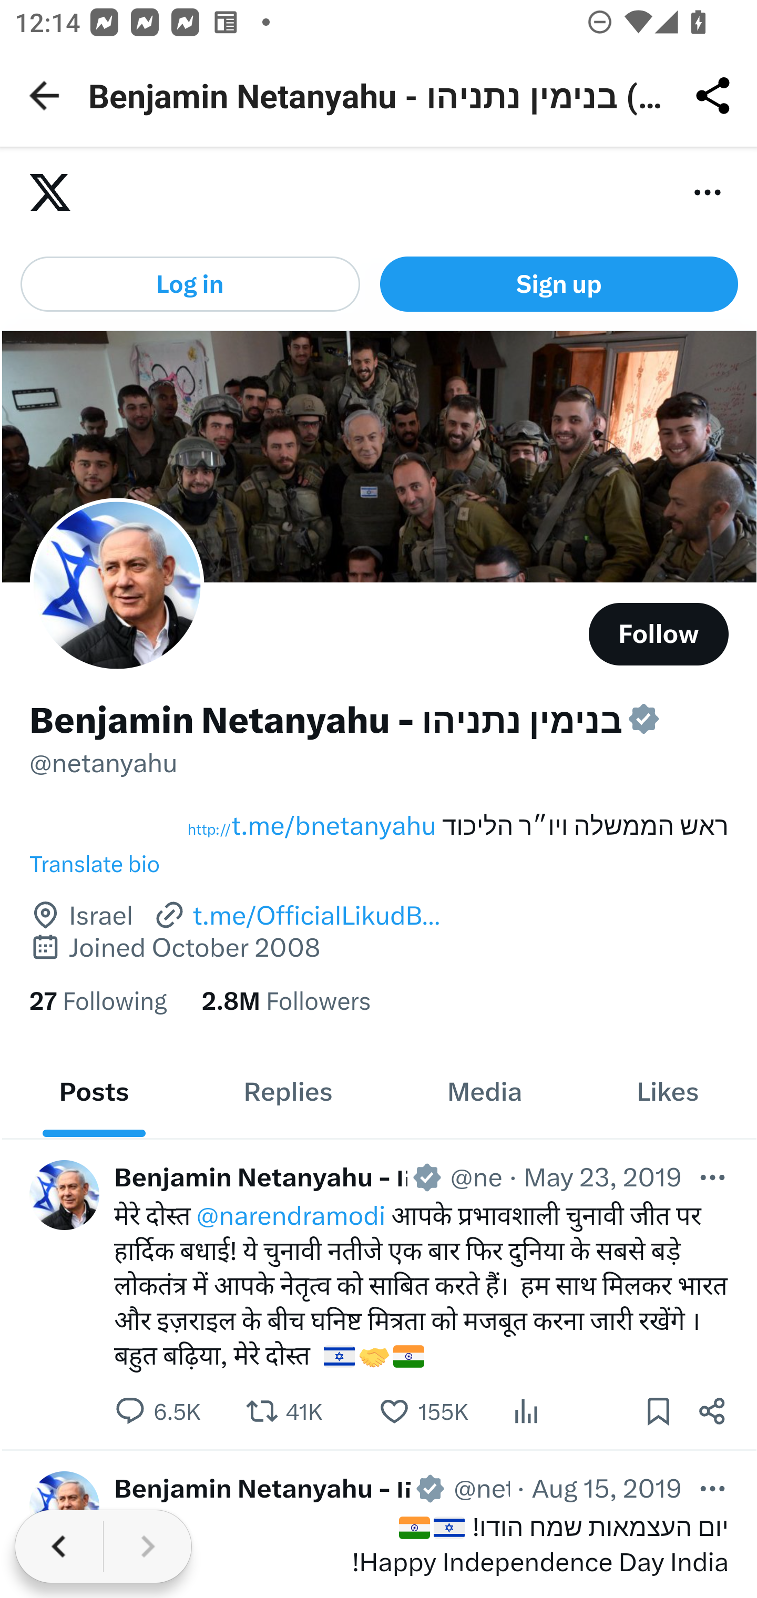 The width and height of the screenshot is (757, 1598). What do you see at coordinates (658, 1410) in the screenshot?
I see `Bookmark` at bounding box center [658, 1410].